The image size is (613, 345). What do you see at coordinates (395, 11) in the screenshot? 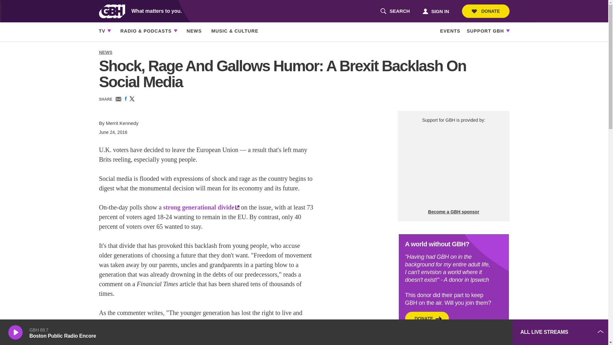
I see `DONATE` at bounding box center [395, 11].